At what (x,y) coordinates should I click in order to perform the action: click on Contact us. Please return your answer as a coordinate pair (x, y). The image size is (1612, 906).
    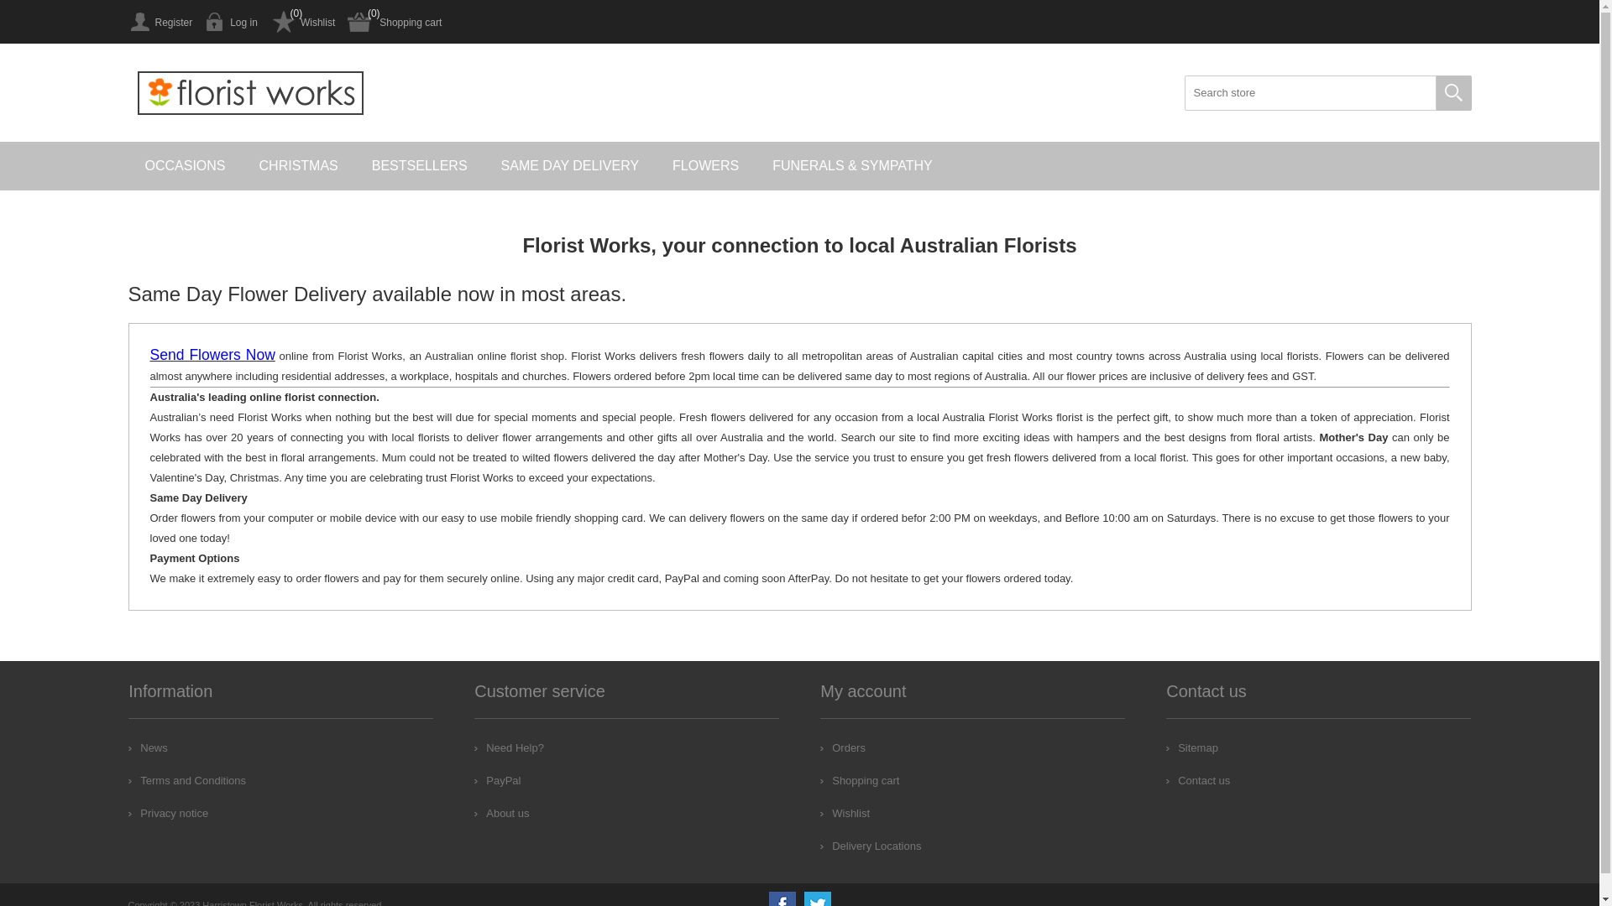
    Looking at the image, I should click on (1198, 780).